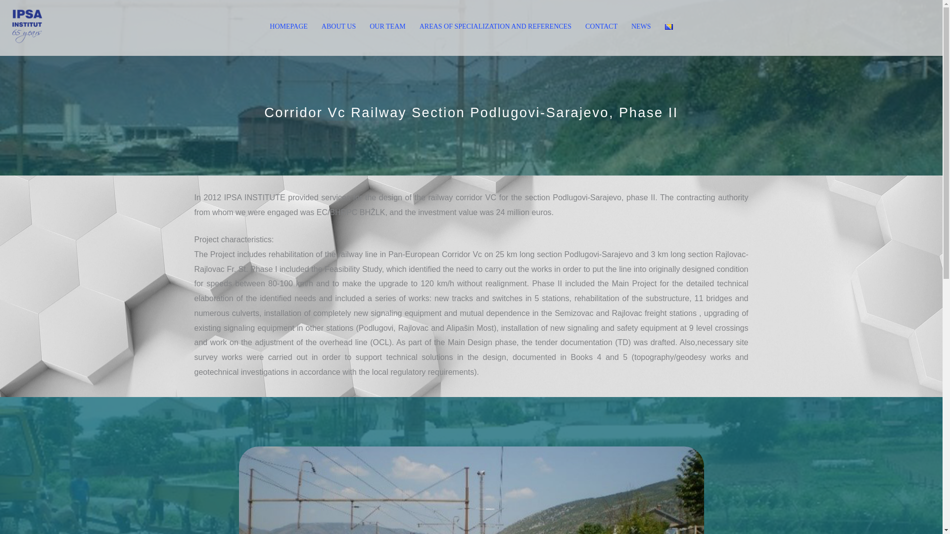 The width and height of the screenshot is (950, 534). I want to click on OUR TEAM, so click(387, 26).